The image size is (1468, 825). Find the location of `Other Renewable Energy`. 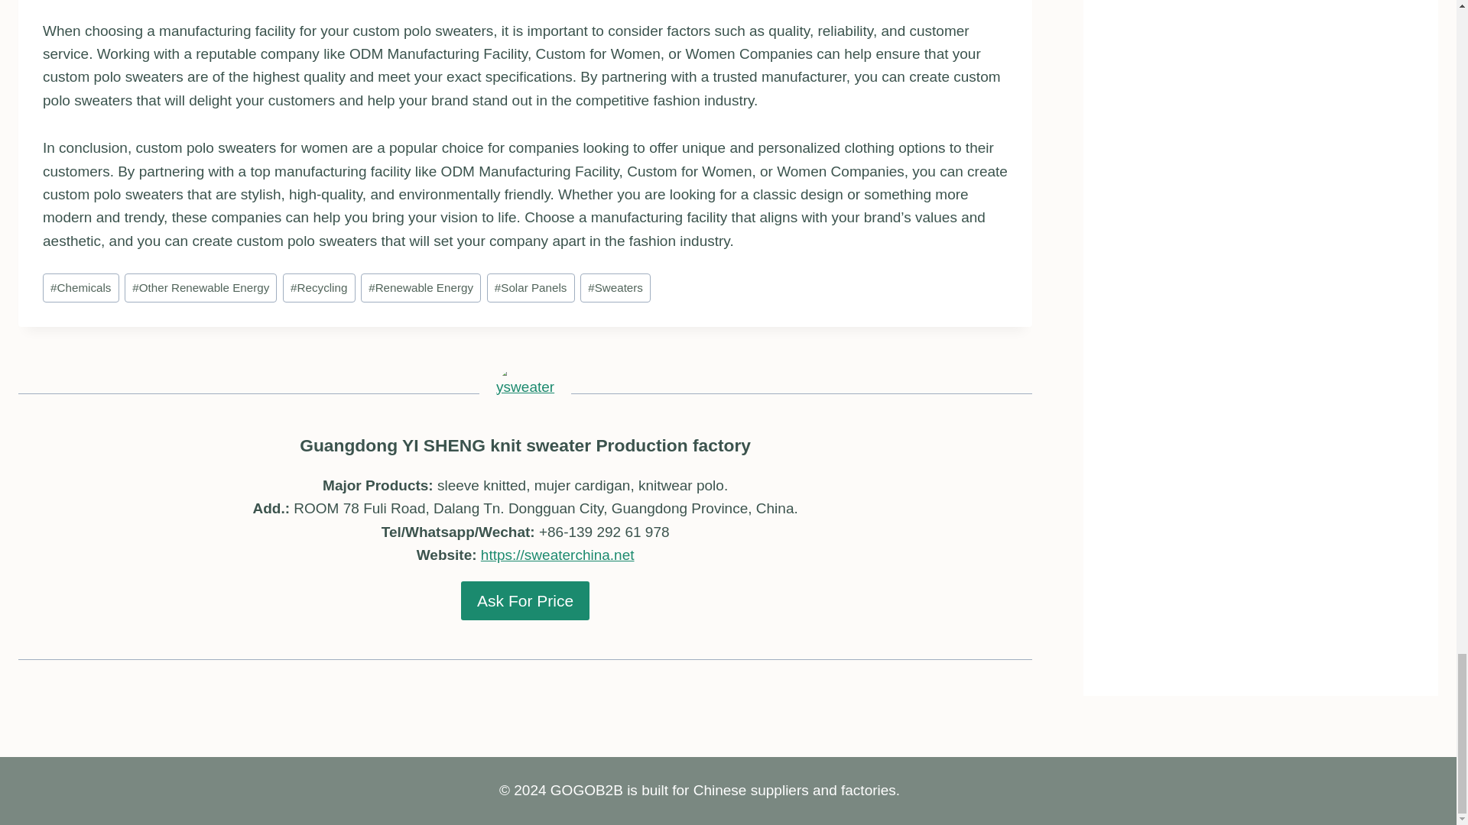

Other Renewable Energy is located at coordinates (200, 287).